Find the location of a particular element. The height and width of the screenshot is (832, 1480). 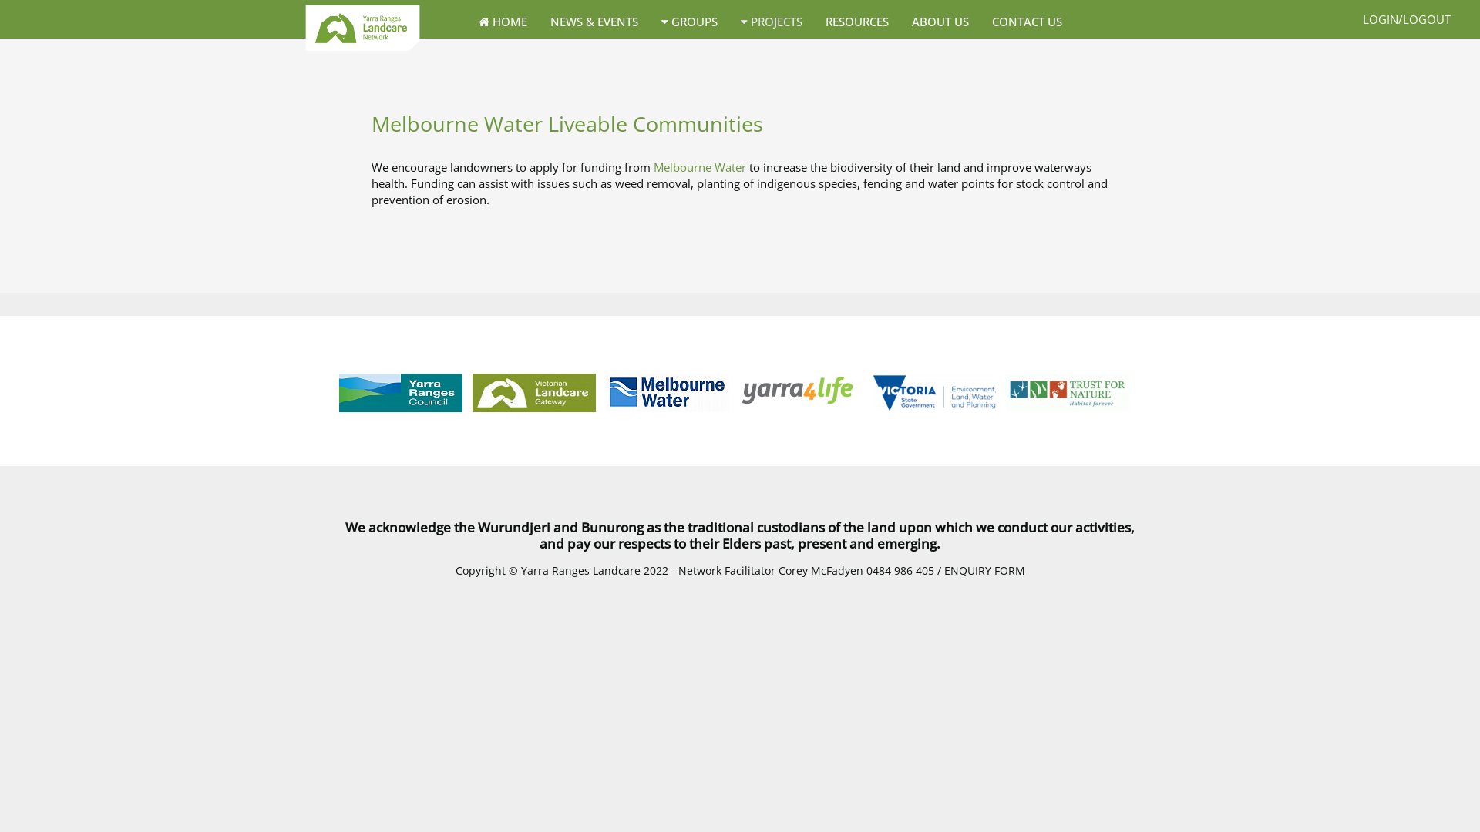

002 YRC Logo is located at coordinates (402, 393).